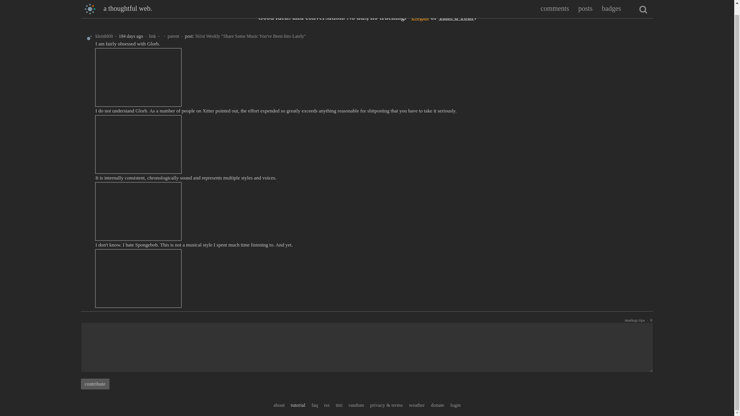 The height and width of the screenshot is (416, 740). What do you see at coordinates (251, 36) in the screenshot?
I see `561st Weekly "Share Some Music You've Been Into Lately"` at bounding box center [251, 36].